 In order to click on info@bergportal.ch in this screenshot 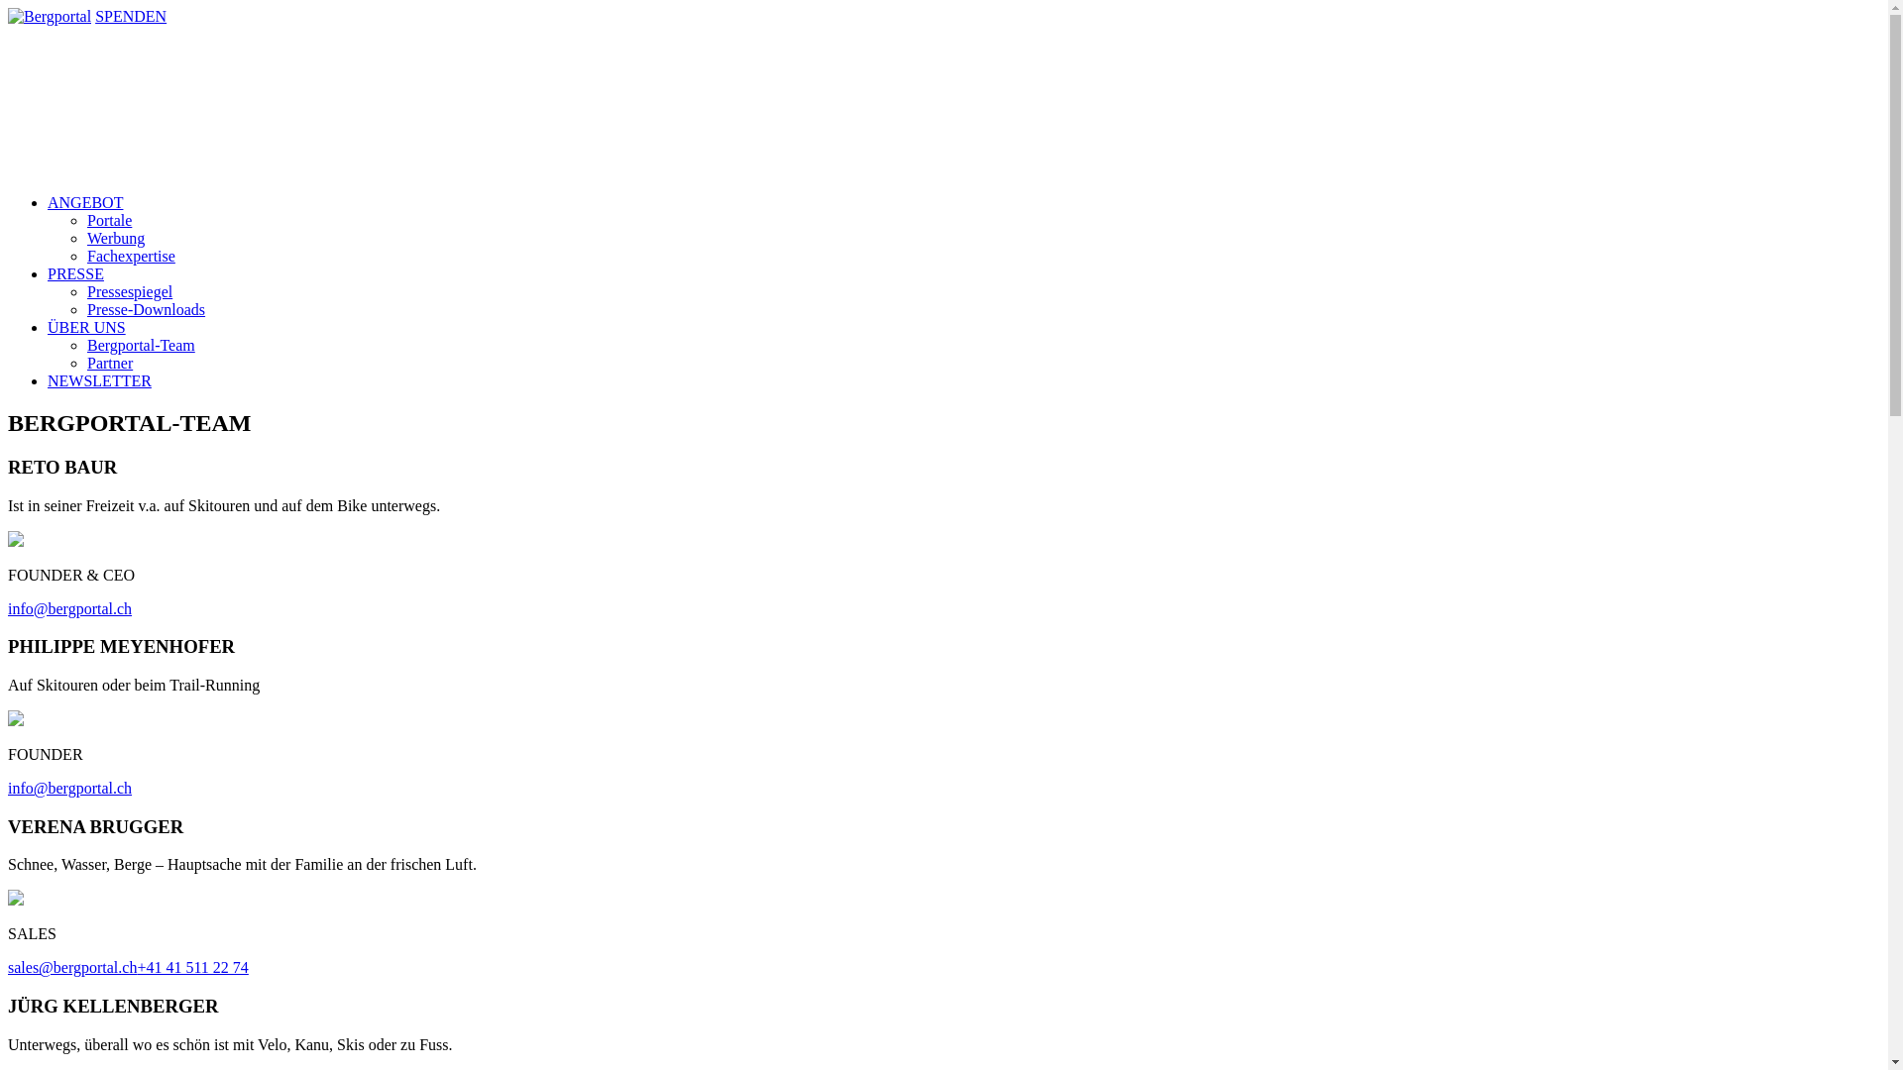, I will do `click(69, 608)`.